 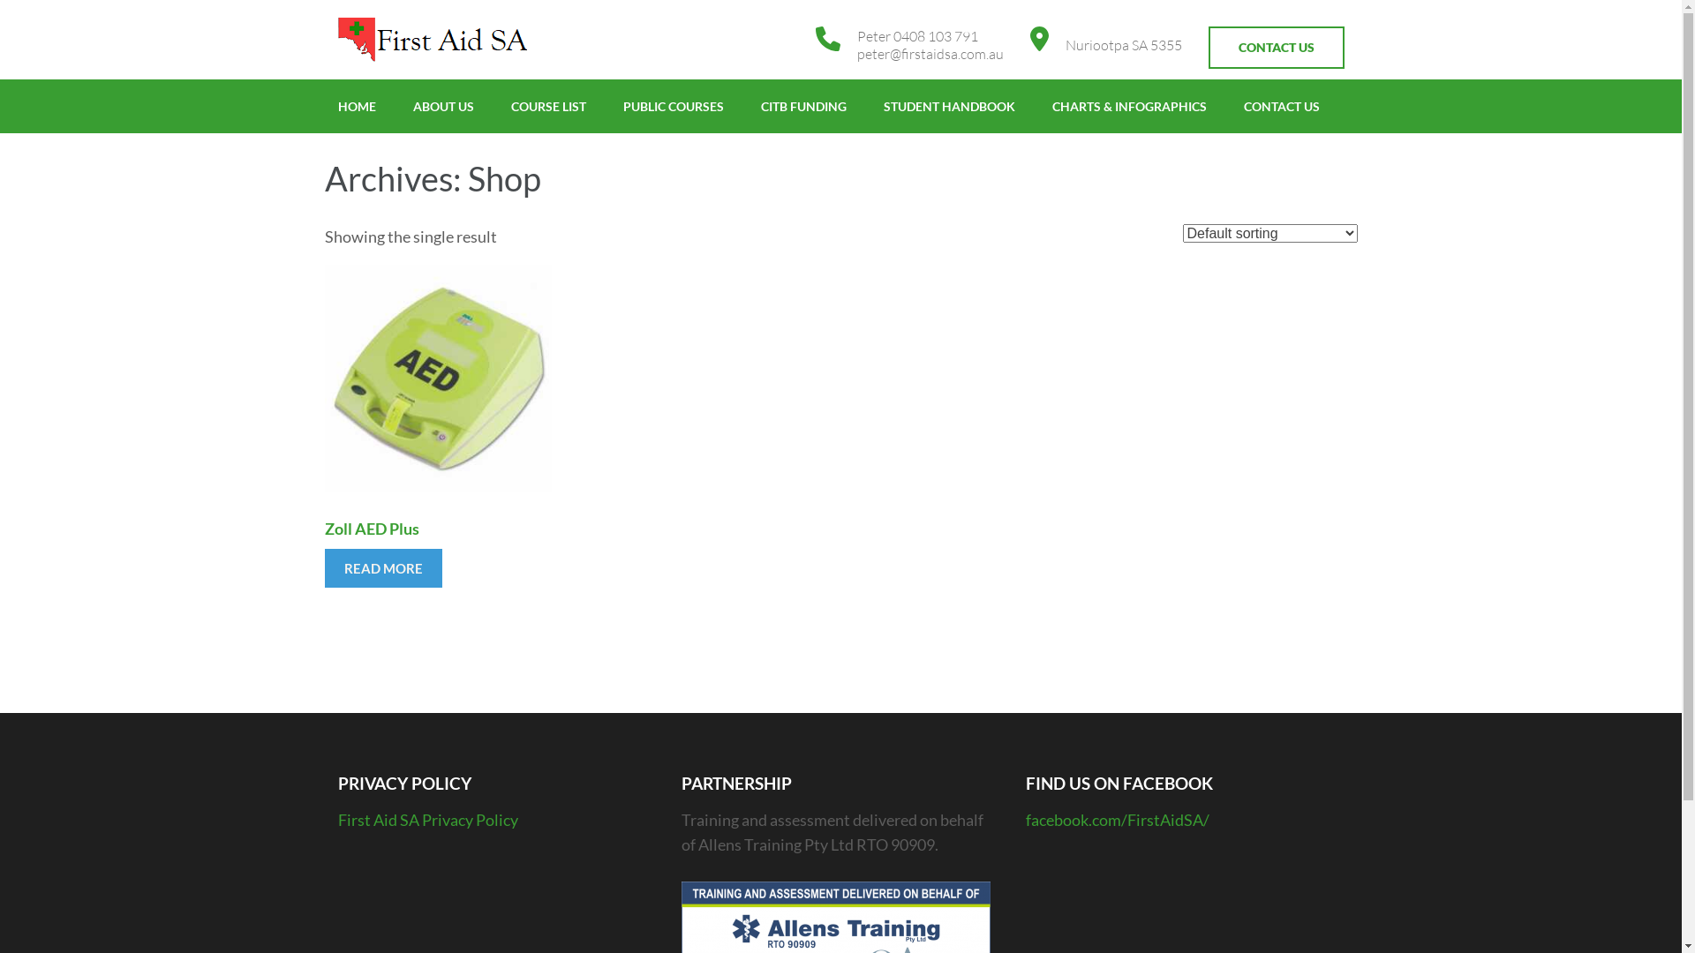 What do you see at coordinates (930, 36) in the screenshot?
I see `Peter 0408 103 791` at bounding box center [930, 36].